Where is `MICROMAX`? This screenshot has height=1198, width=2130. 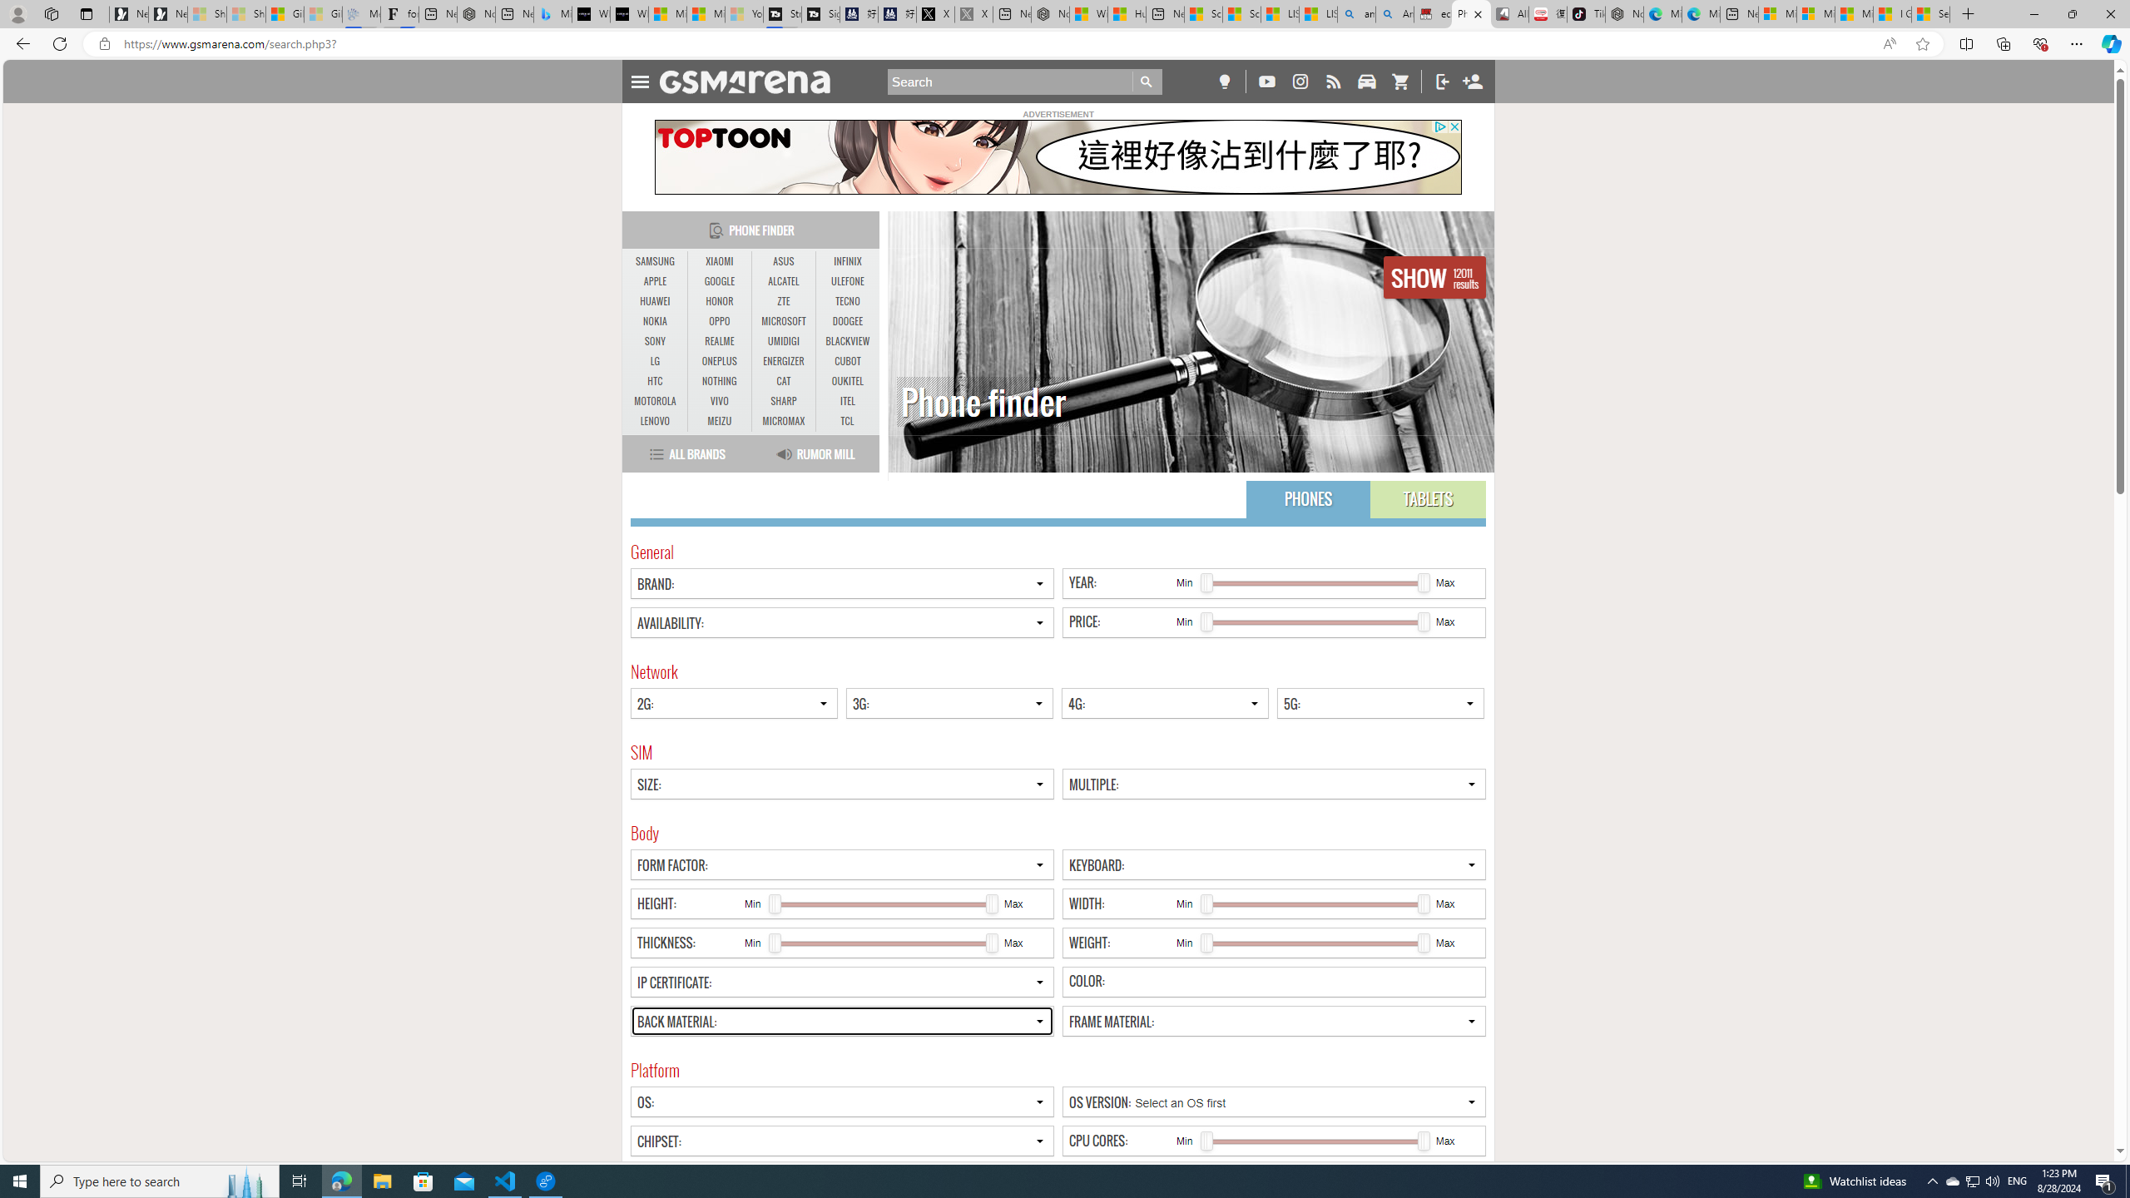
MICROMAX is located at coordinates (784, 421).